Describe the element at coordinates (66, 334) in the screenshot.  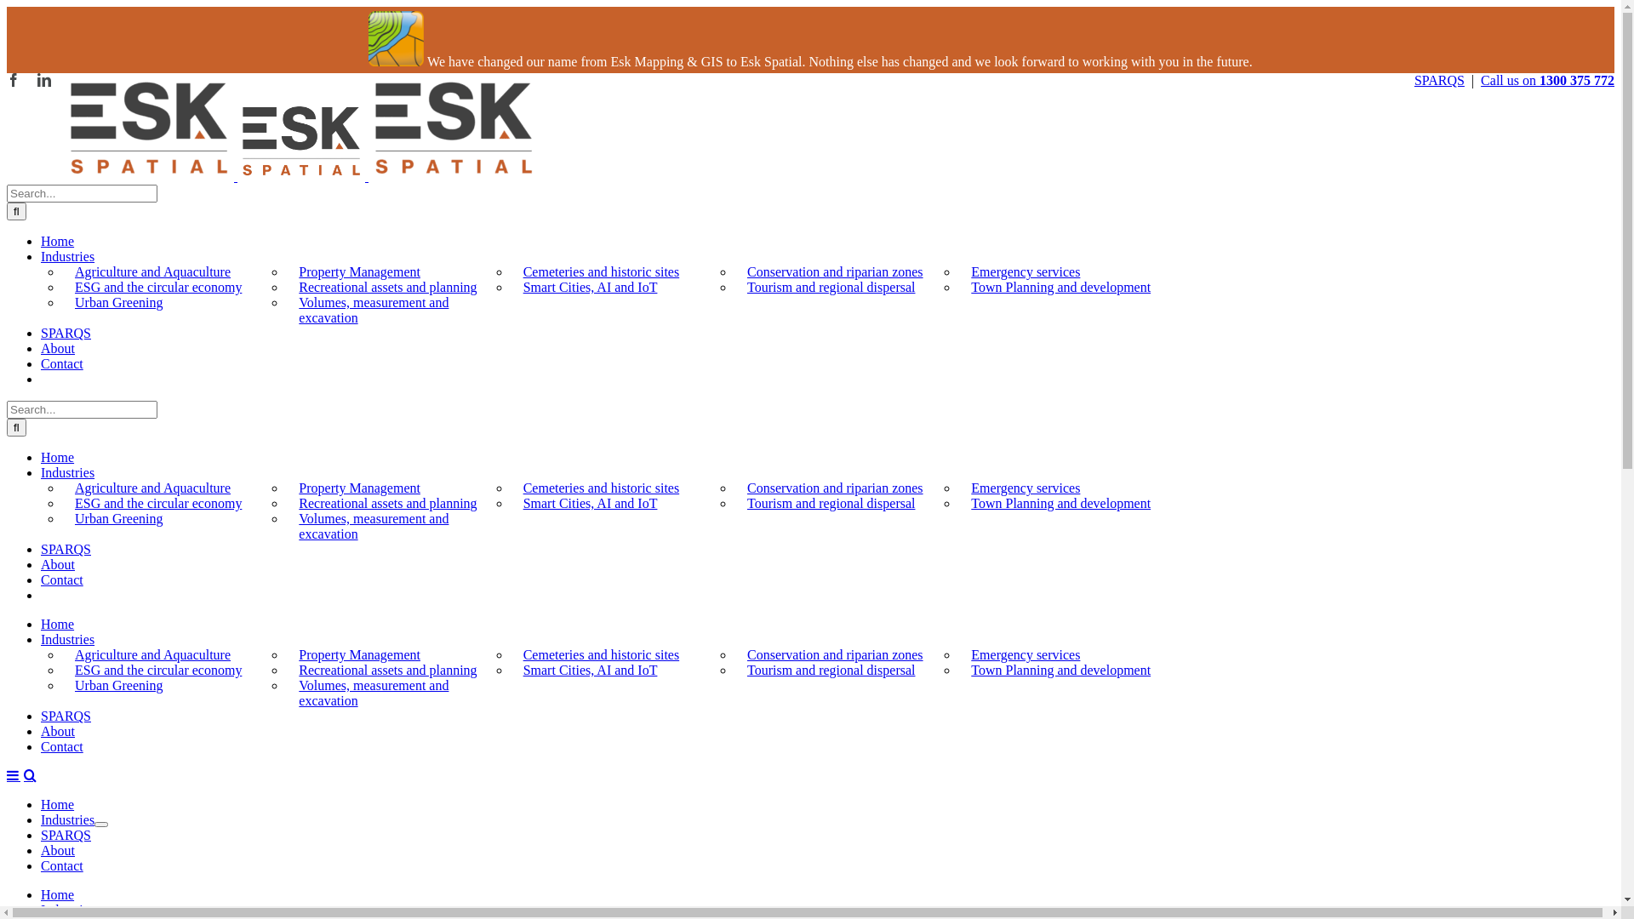
I see `SPARQS` at that location.